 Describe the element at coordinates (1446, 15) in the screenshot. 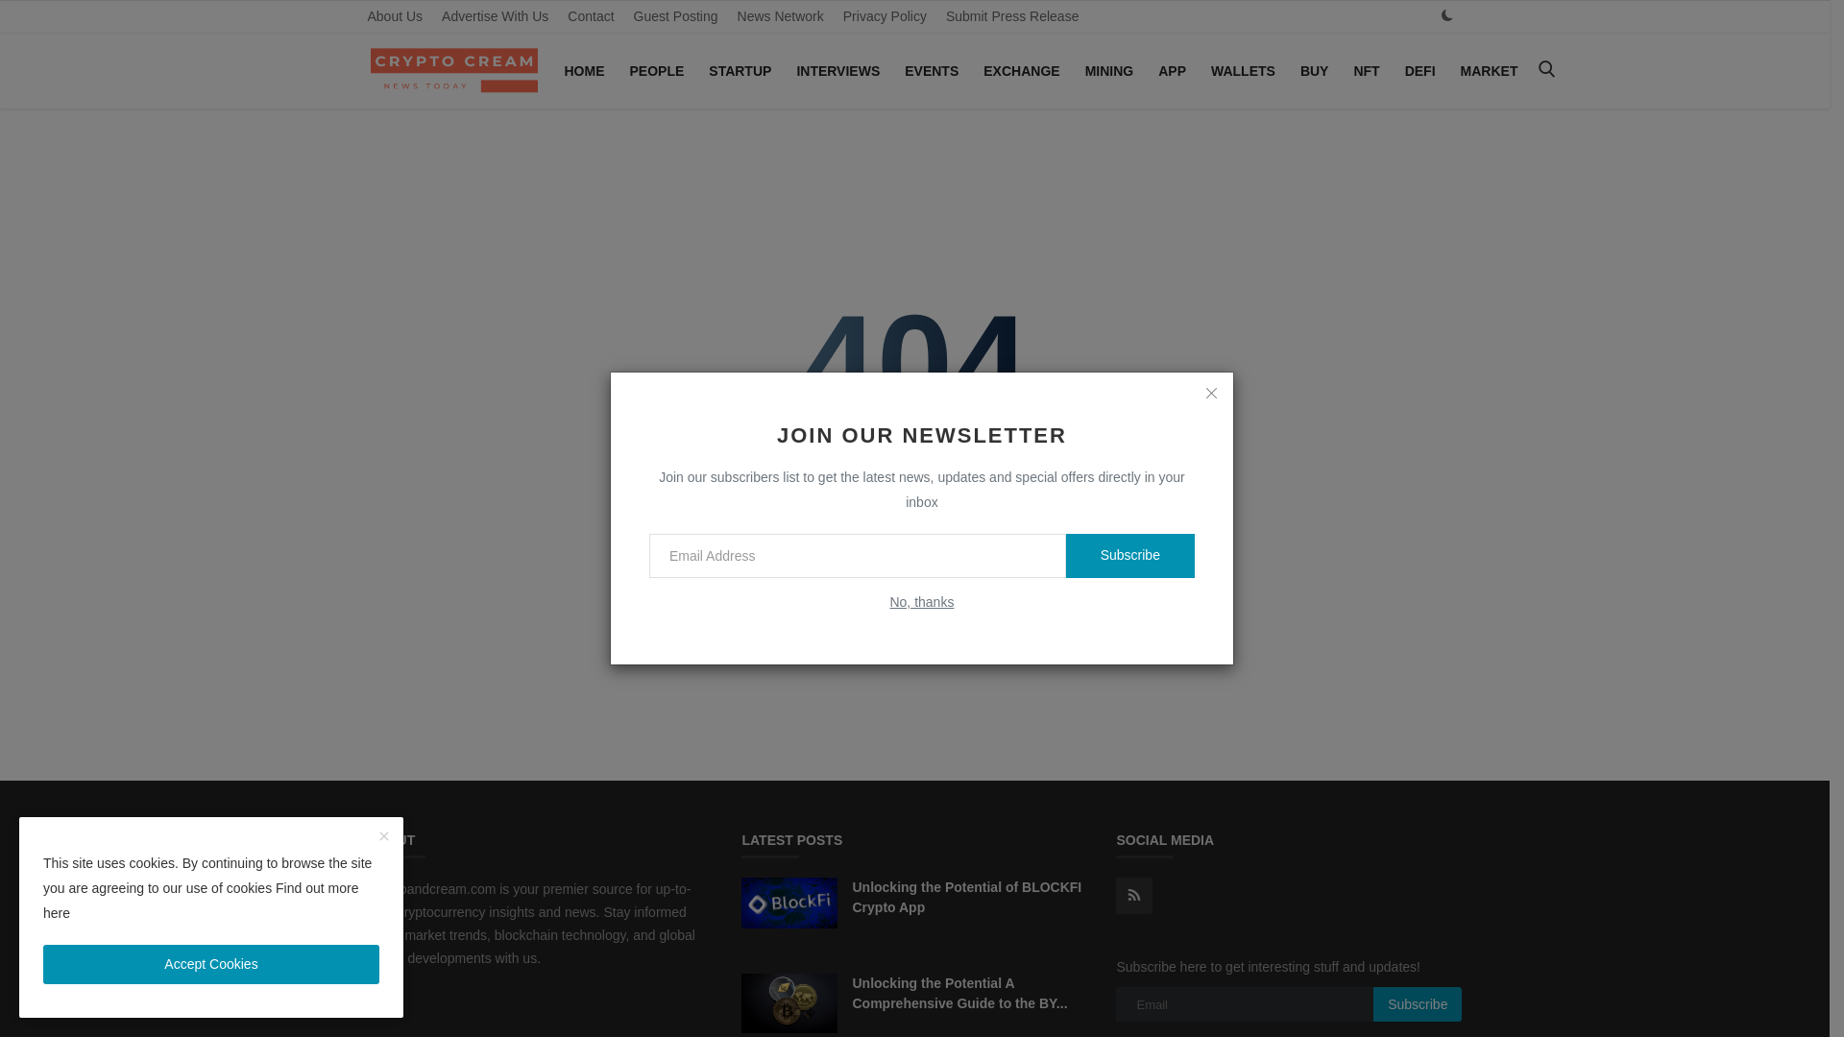

I see `dark` at that location.